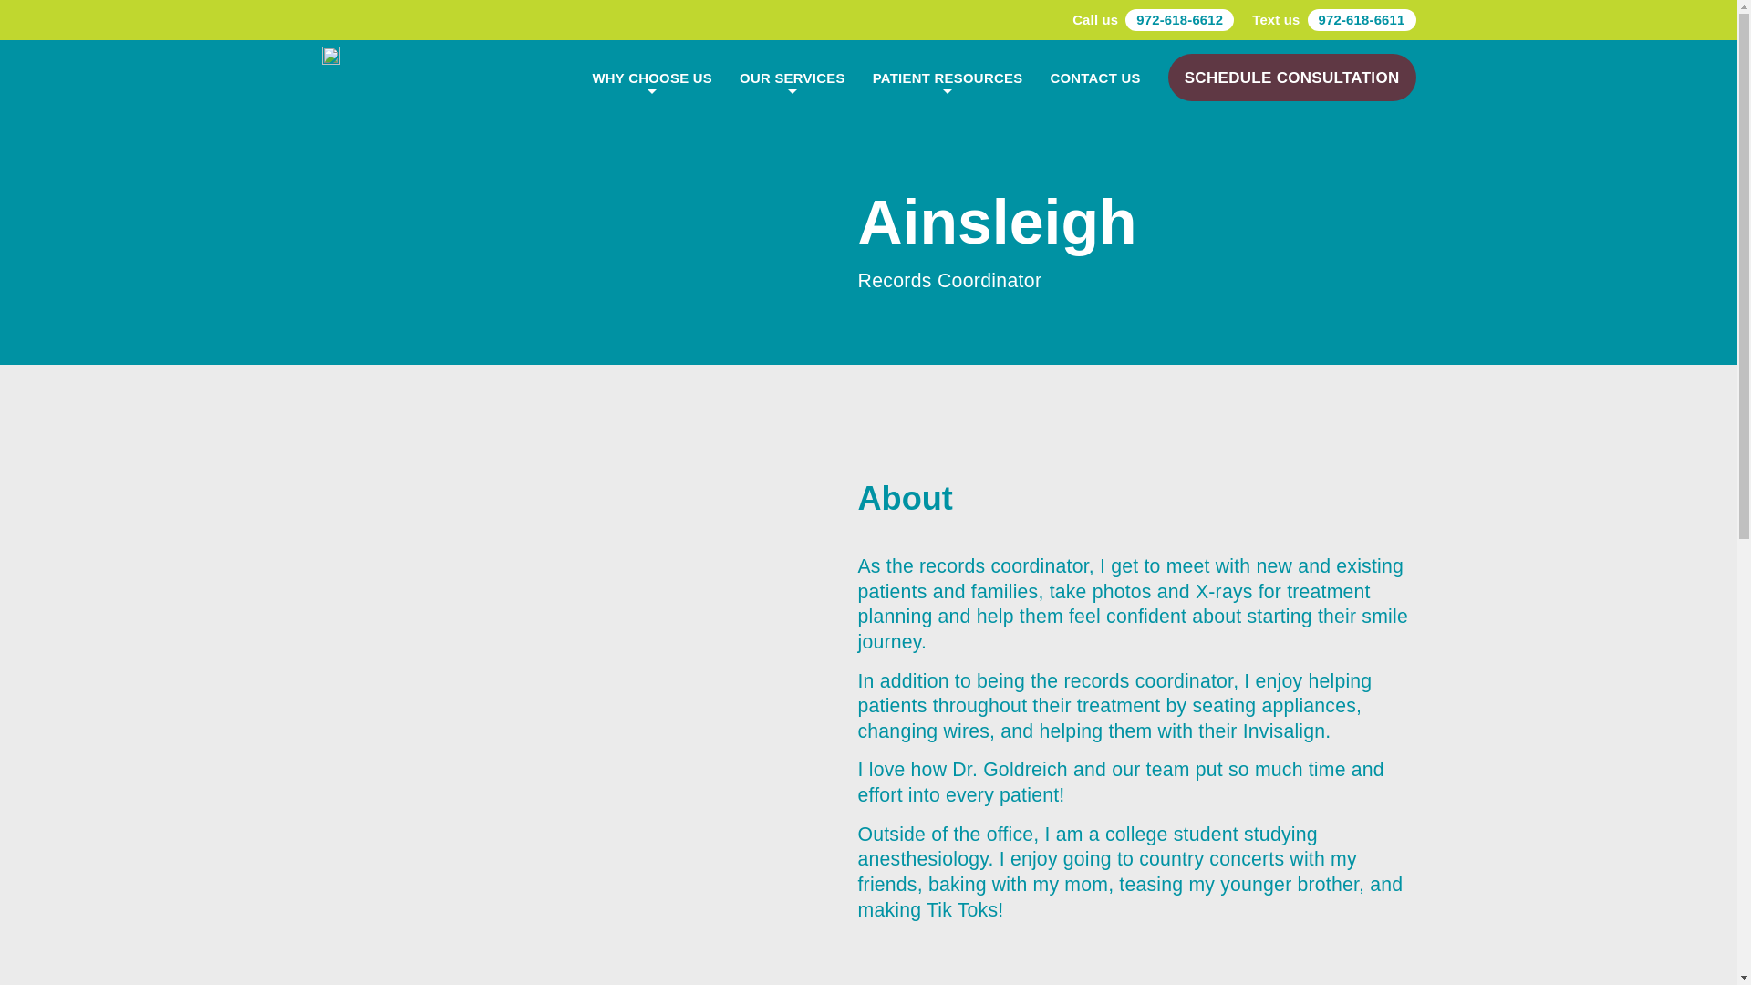  Describe the element at coordinates (947, 78) in the screenshot. I see `PATIENT RESOURCES` at that location.